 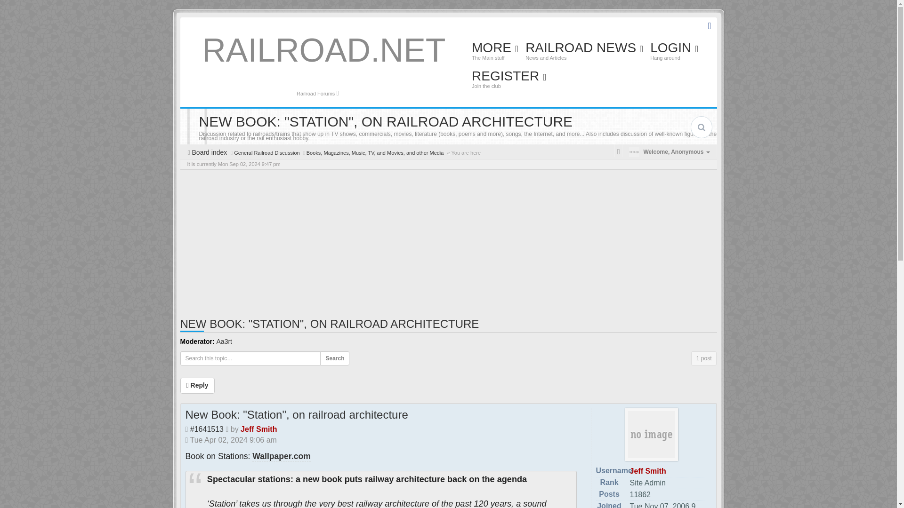 What do you see at coordinates (669, 149) in the screenshot?
I see `Welcome, Anonymous` at bounding box center [669, 149].